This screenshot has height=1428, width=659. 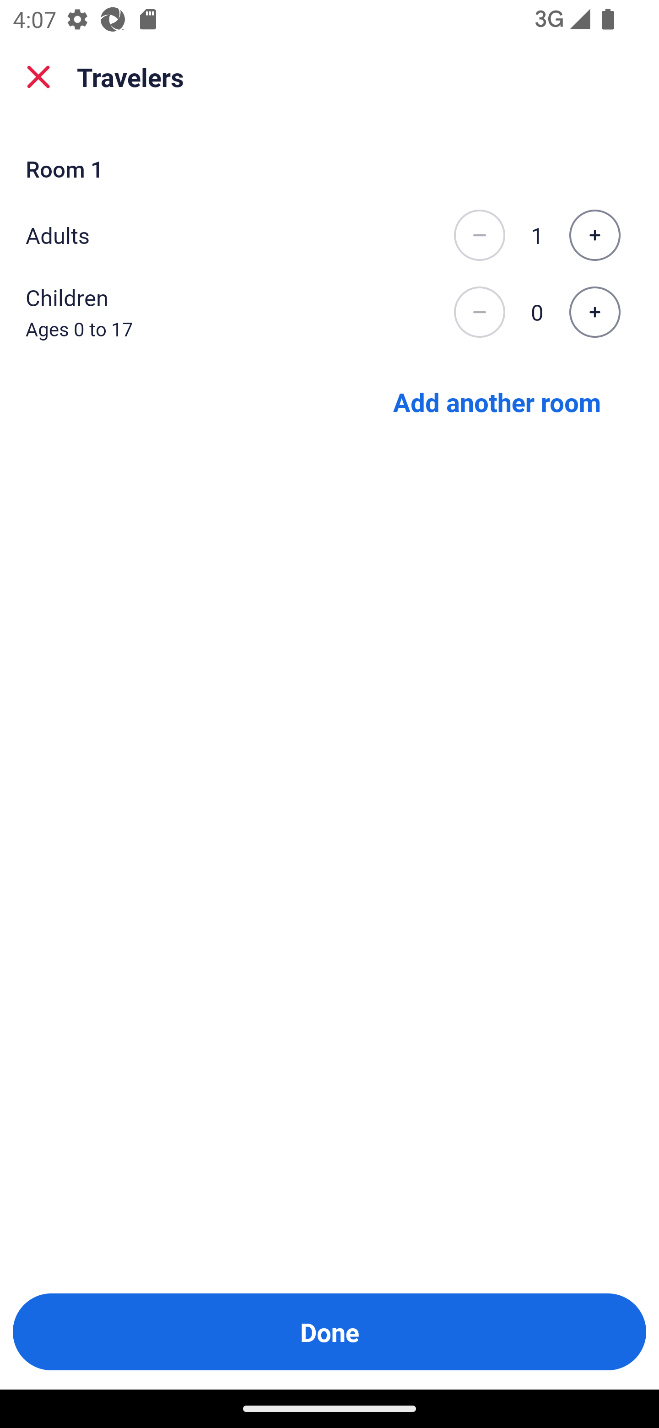 What do you see at coordinates (594, 235) in the screenshot?
I see `Increase the number of adults` at bounding box center [594, 235].